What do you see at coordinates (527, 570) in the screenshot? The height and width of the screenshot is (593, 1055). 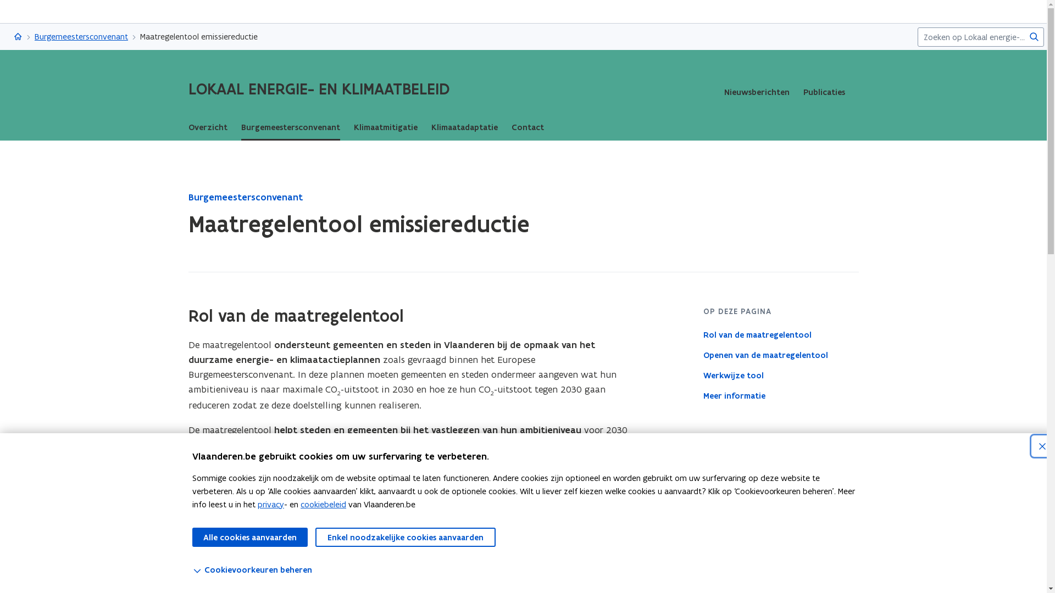 I see `Cookievoorkeuren beheren` at bounding box center [527, 570].